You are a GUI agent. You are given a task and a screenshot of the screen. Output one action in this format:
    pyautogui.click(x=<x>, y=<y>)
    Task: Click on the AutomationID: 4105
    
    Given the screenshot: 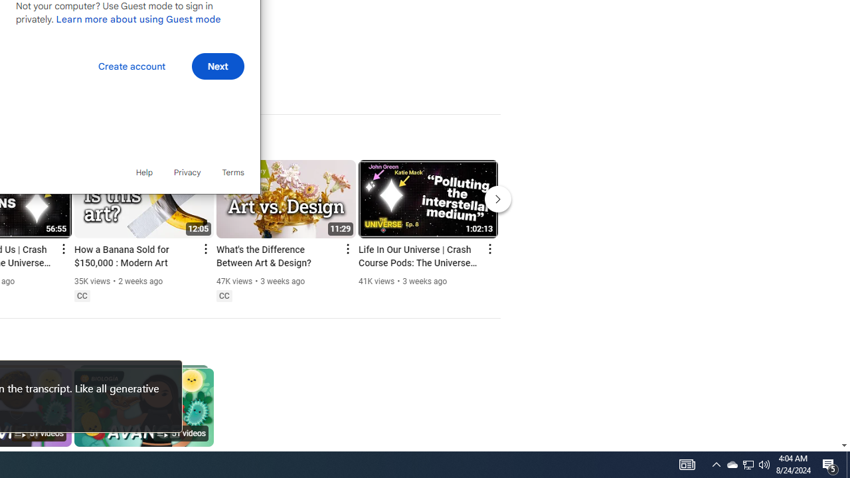 What is the action you would take?
    pyautogui.click(x=687, y=465)
    